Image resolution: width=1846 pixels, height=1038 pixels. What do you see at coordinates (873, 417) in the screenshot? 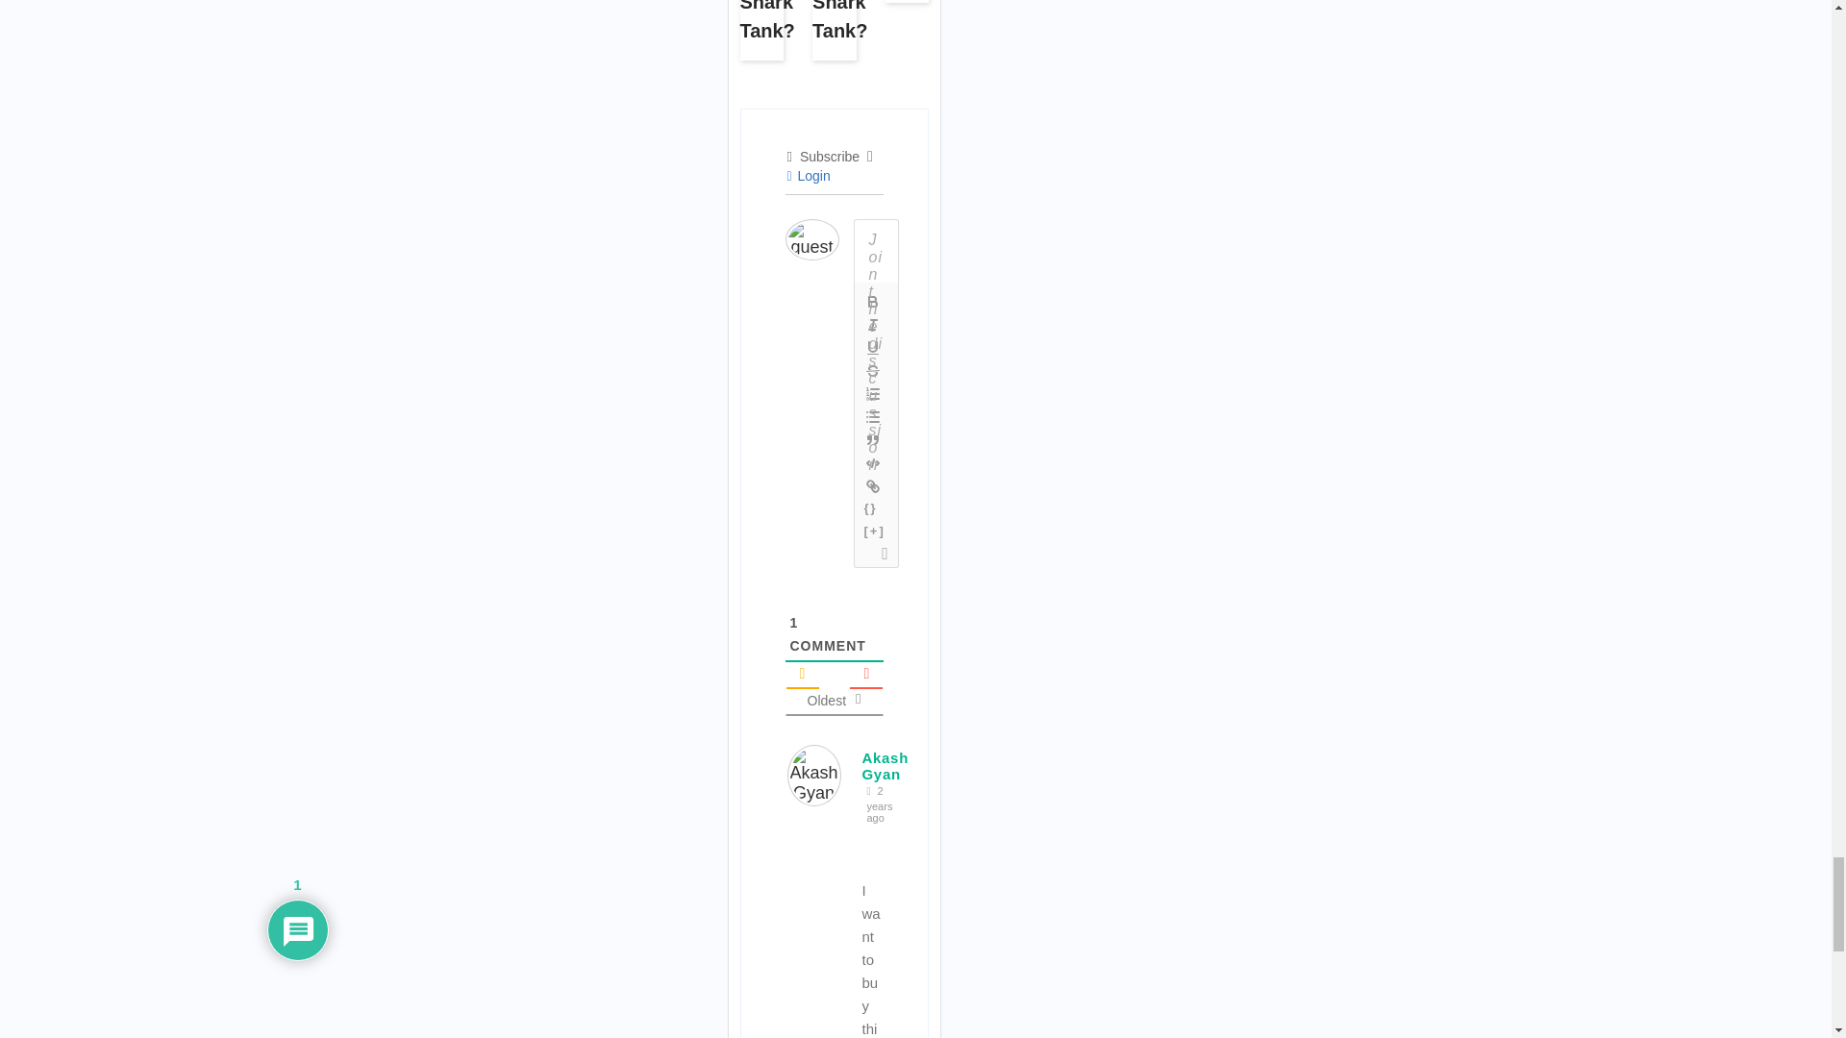
I see `Unordered List` at bounding box center [873, 417].